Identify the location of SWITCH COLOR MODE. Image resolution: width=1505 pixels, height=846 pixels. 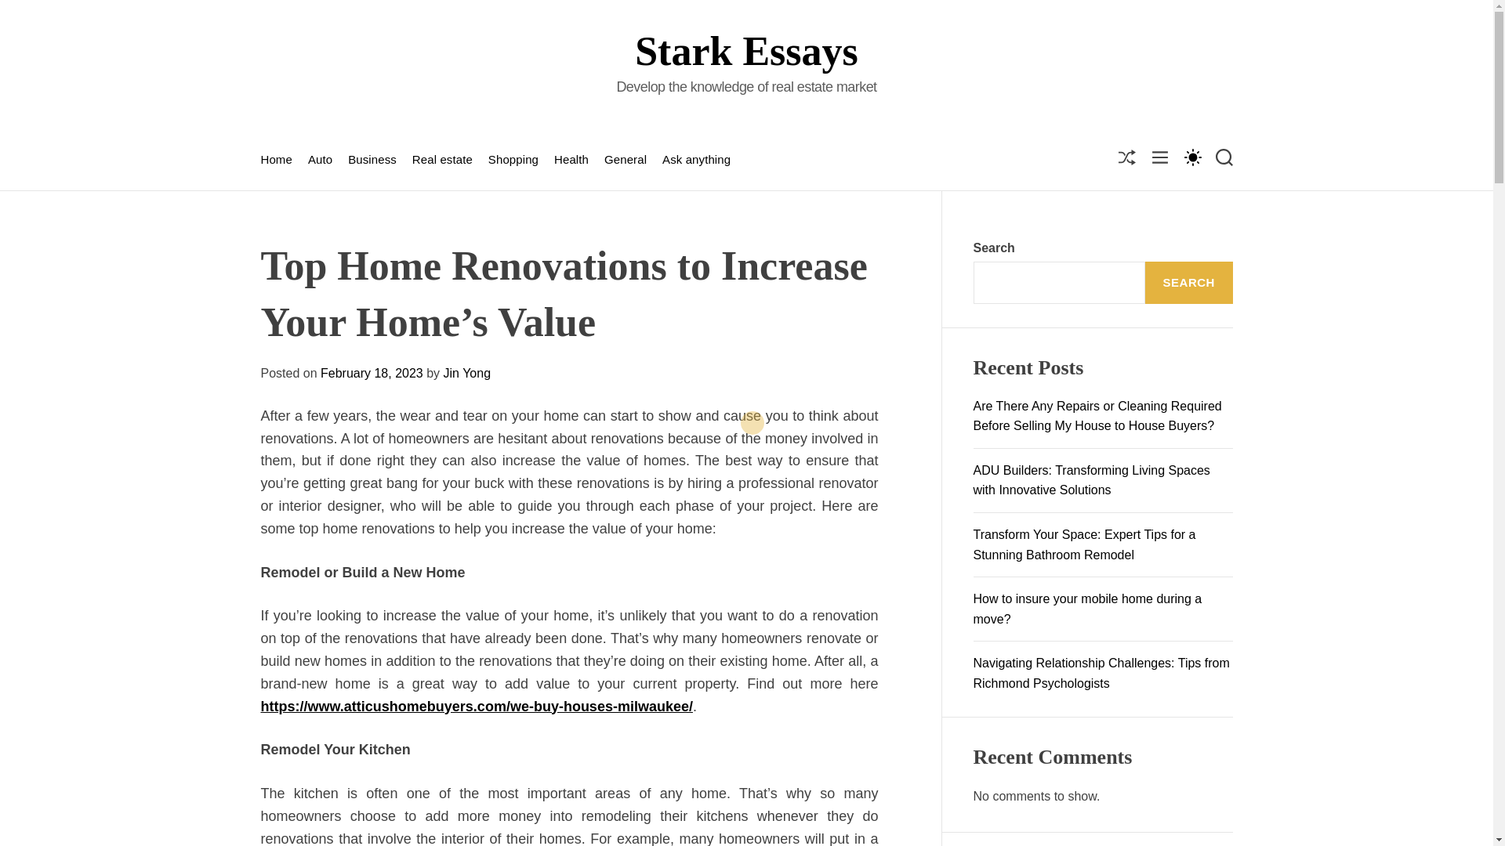
(1191, 157).